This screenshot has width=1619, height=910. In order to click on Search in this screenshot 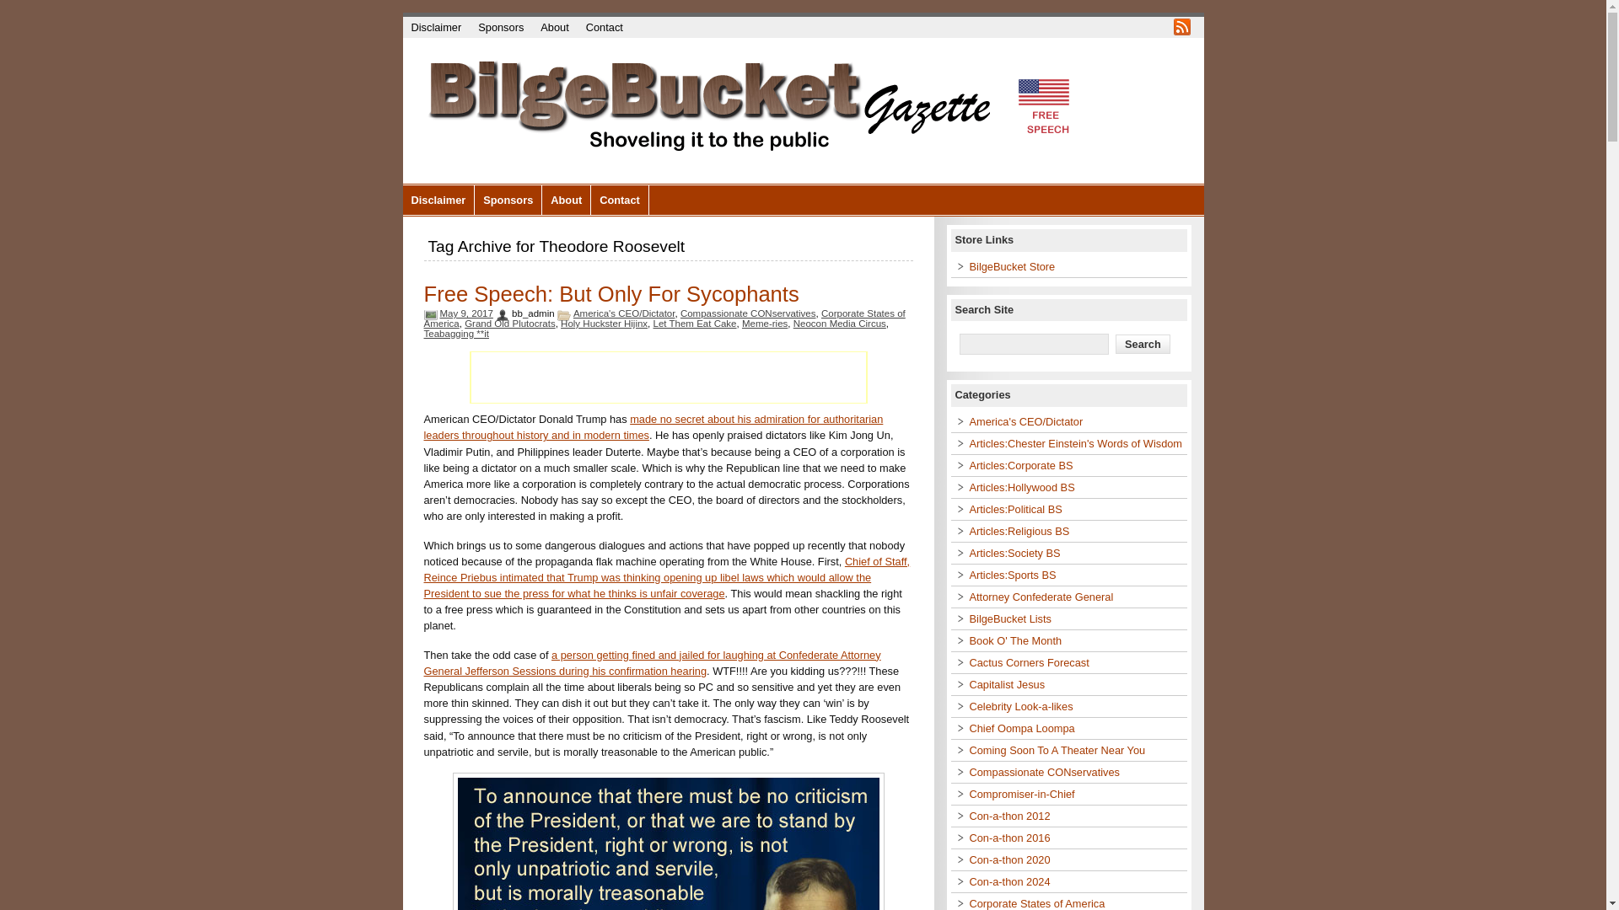, I will do `click(1143, 344)`.